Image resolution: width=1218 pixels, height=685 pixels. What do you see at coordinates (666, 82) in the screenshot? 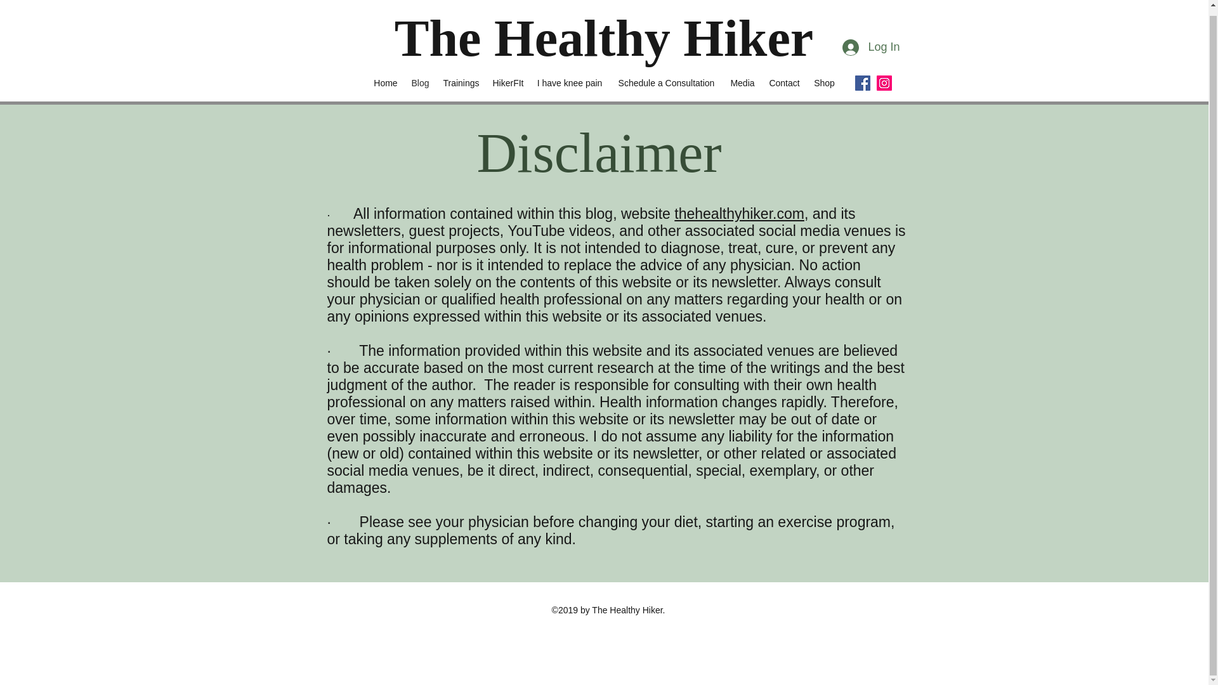
I see `Schedule a Consultation` at bounding box center [666, 82].